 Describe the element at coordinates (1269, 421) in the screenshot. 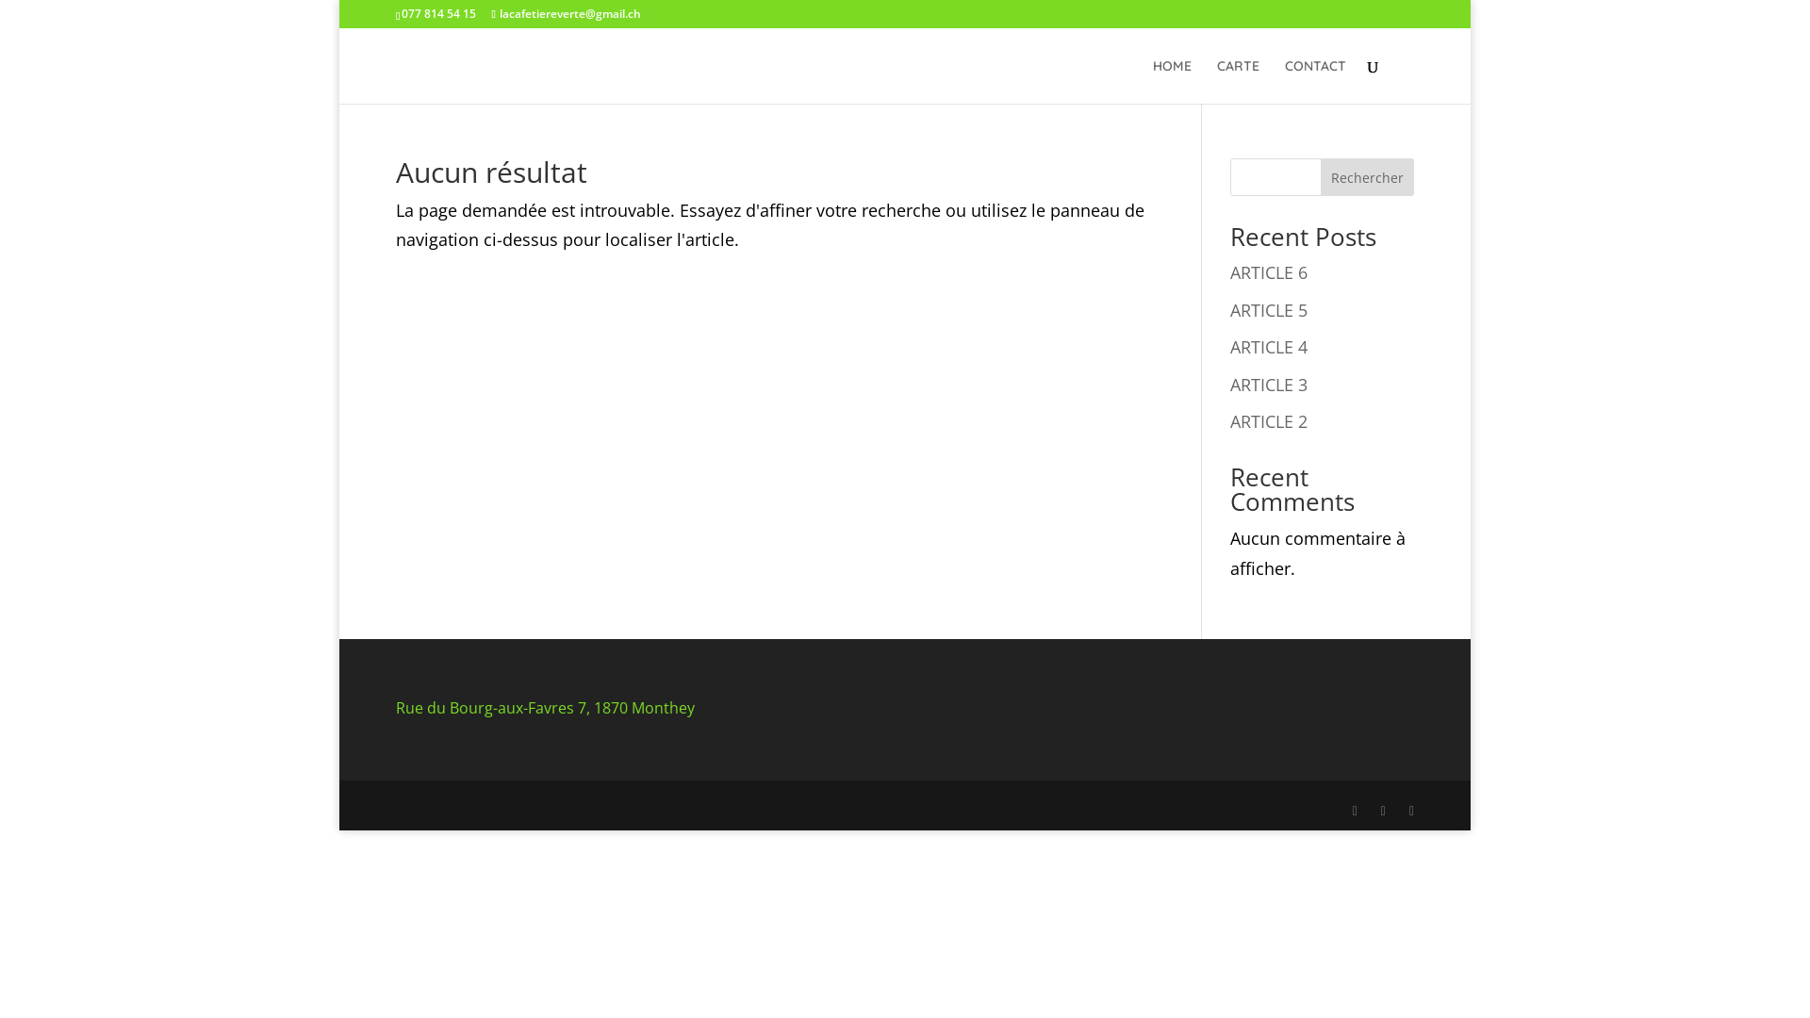

I see `ARTICLE 2` at that location.